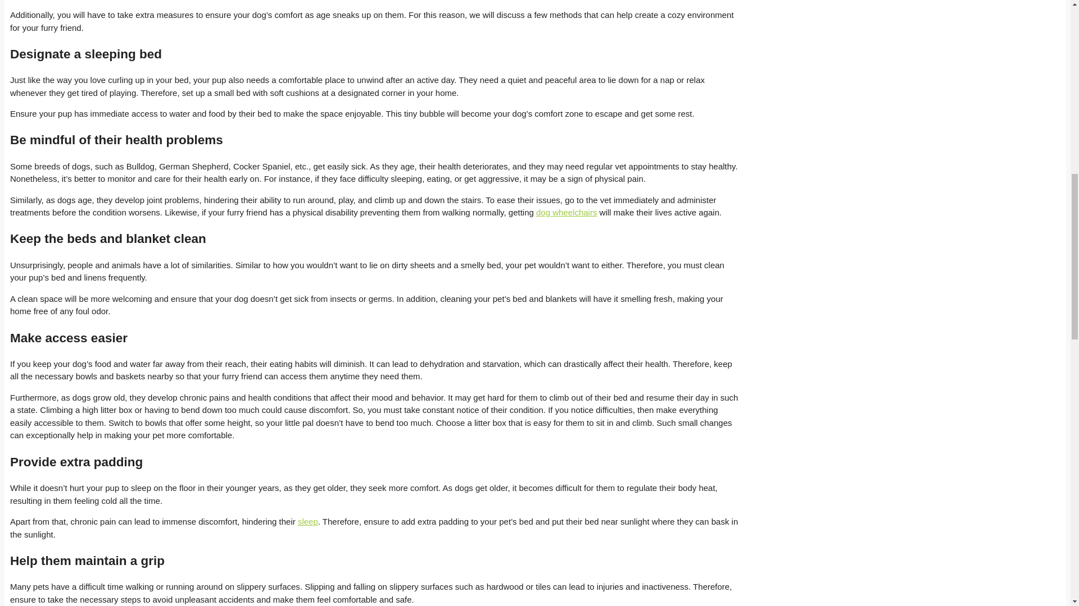 Image resolution: width=1079 pixels, height=606 pixels. Describe the element at coordinates (308, 522) in the screenshot. I see `sleep` at that location.